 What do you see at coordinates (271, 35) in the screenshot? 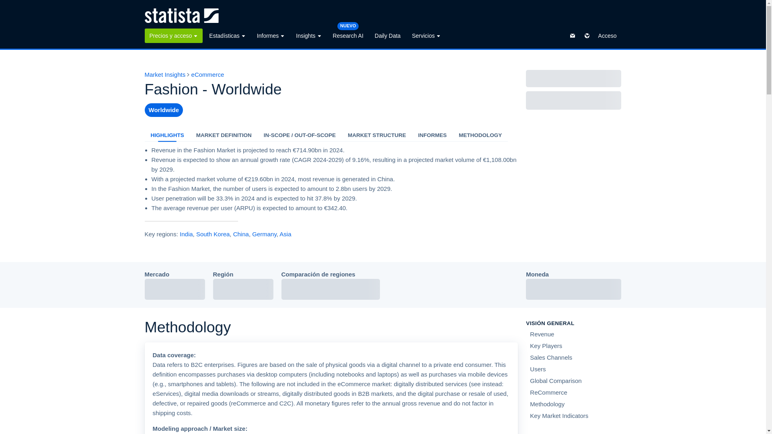
I see `Informes` at bounding box center [271, 35].